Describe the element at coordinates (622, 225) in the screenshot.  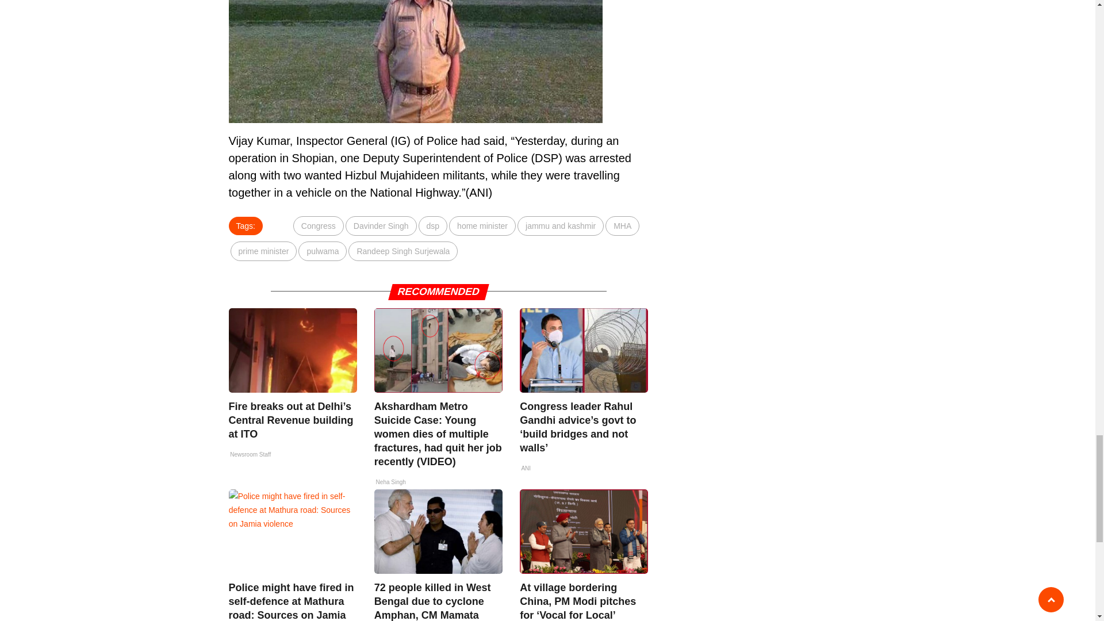
I see `MHA` at that location.